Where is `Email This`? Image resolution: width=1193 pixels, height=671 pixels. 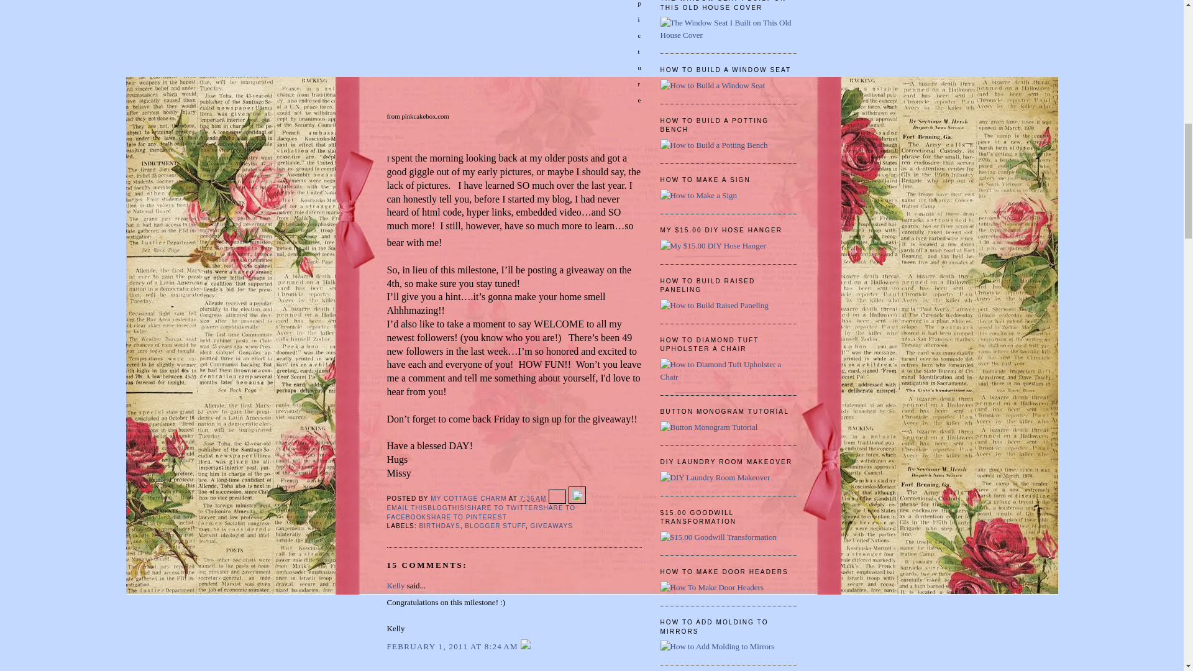 Email This is located at coordinates (406, 508).